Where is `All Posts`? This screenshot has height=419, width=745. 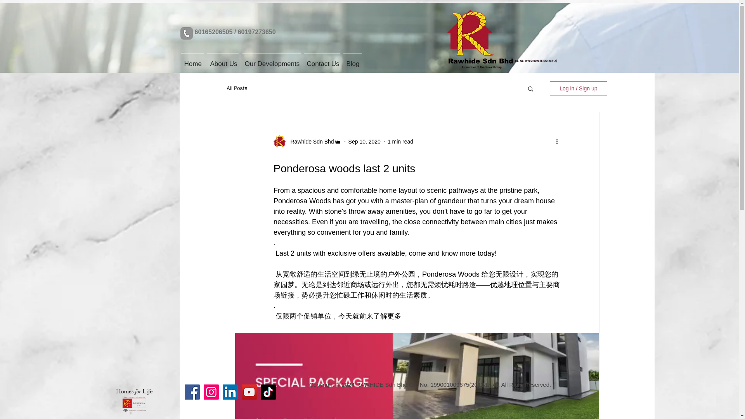 All Posts is located at coordinates (237, 88).